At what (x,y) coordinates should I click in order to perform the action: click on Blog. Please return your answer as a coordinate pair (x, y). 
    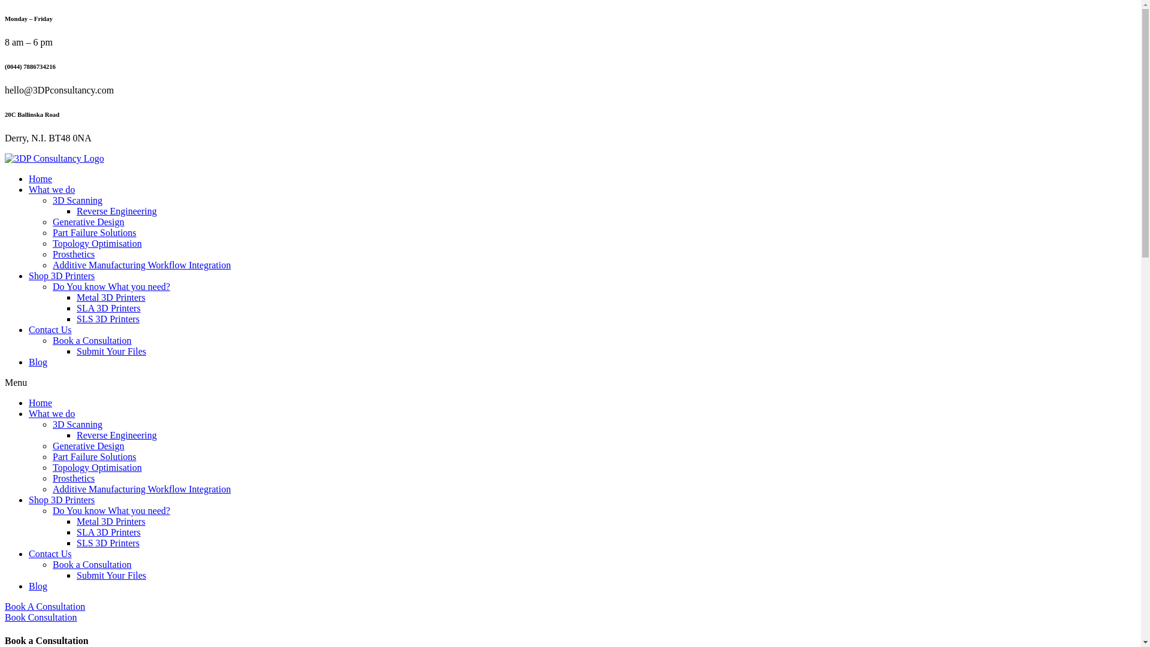
    Looking at the image, I should click on (38, 362).